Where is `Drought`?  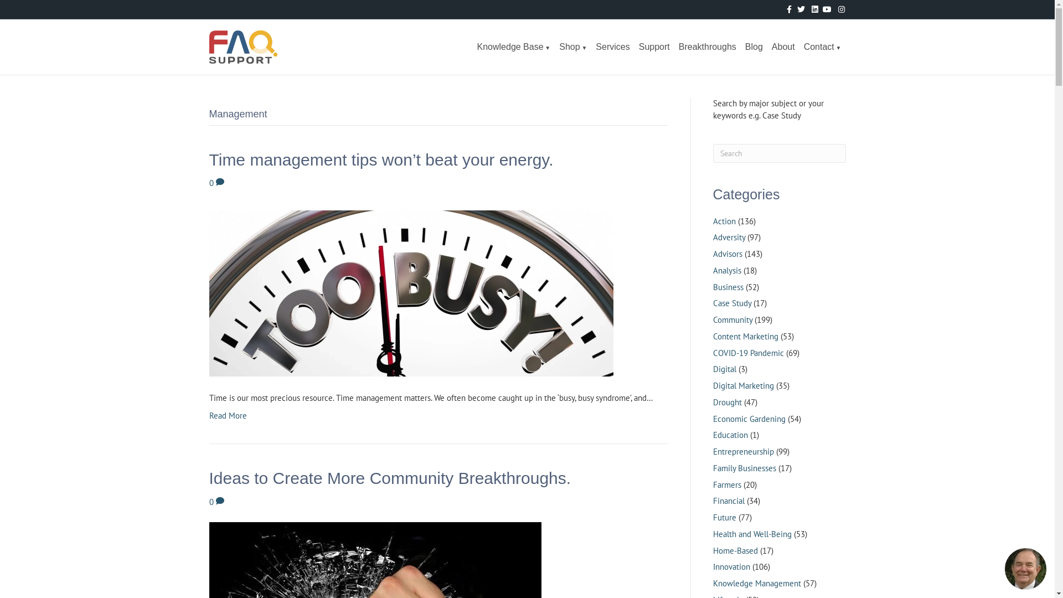 Drought is located at coordinates (727, 402).